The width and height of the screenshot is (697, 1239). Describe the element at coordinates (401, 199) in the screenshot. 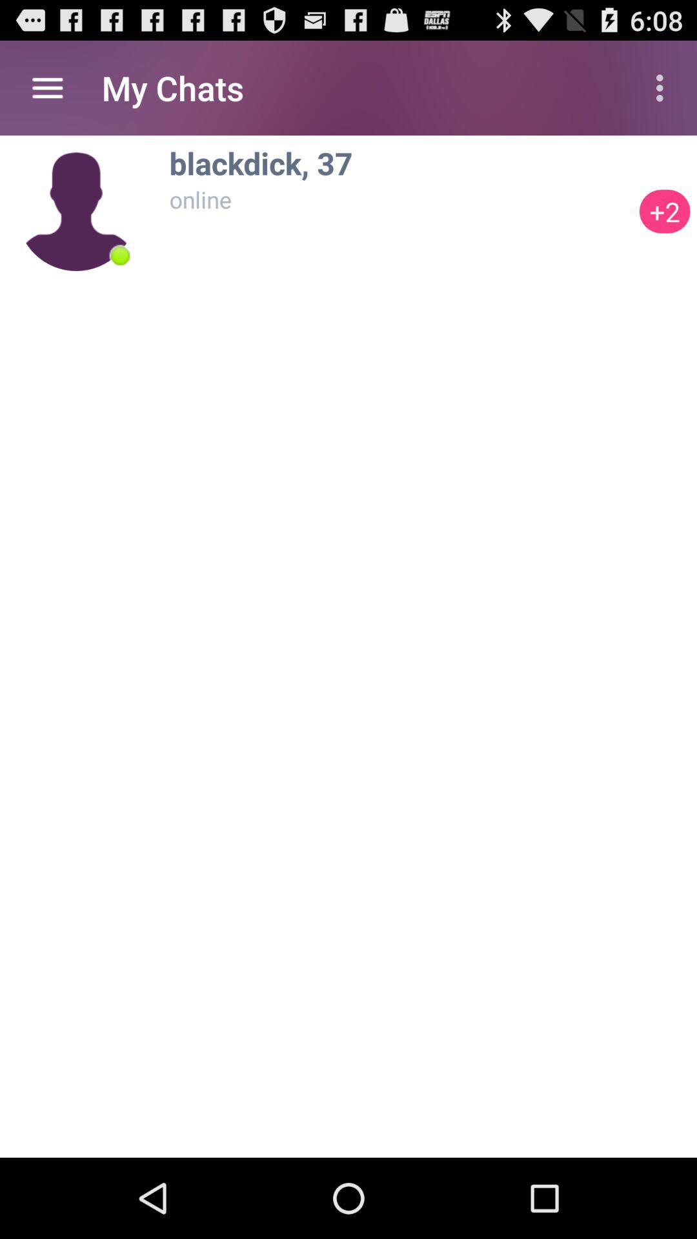

I see `swipe until the online icon` at that location.